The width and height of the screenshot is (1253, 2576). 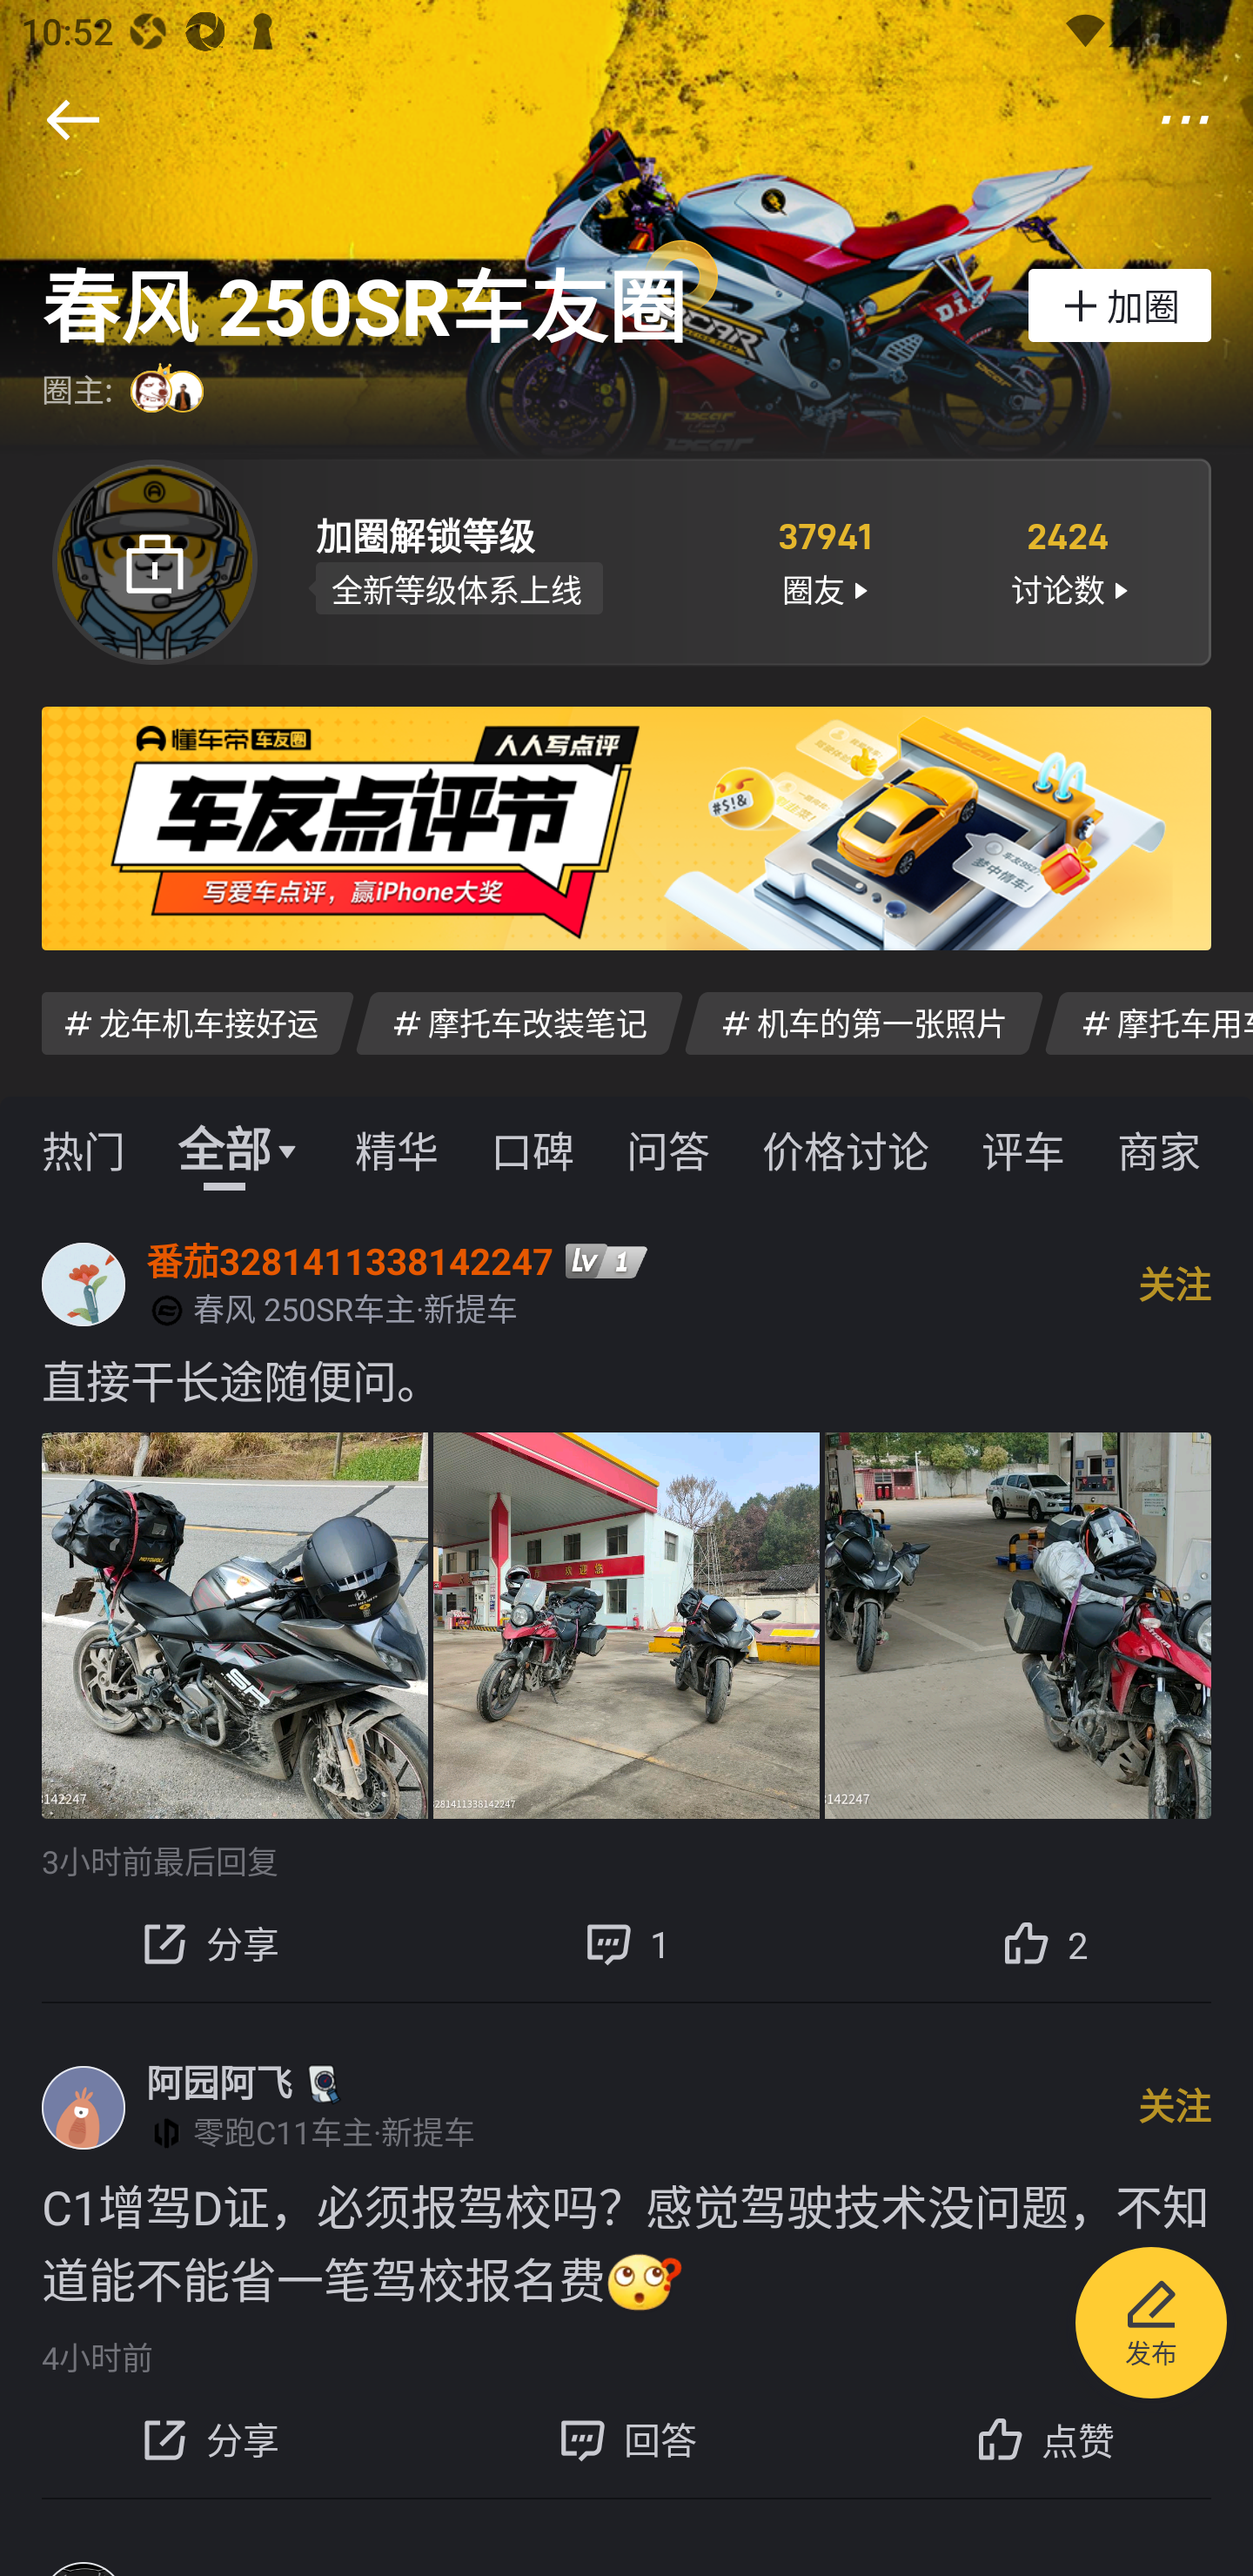 What do you see at coordinates (1069, 560) in the screenshot?
I see `2424 讨论数` at bounding box center [1069, 560].